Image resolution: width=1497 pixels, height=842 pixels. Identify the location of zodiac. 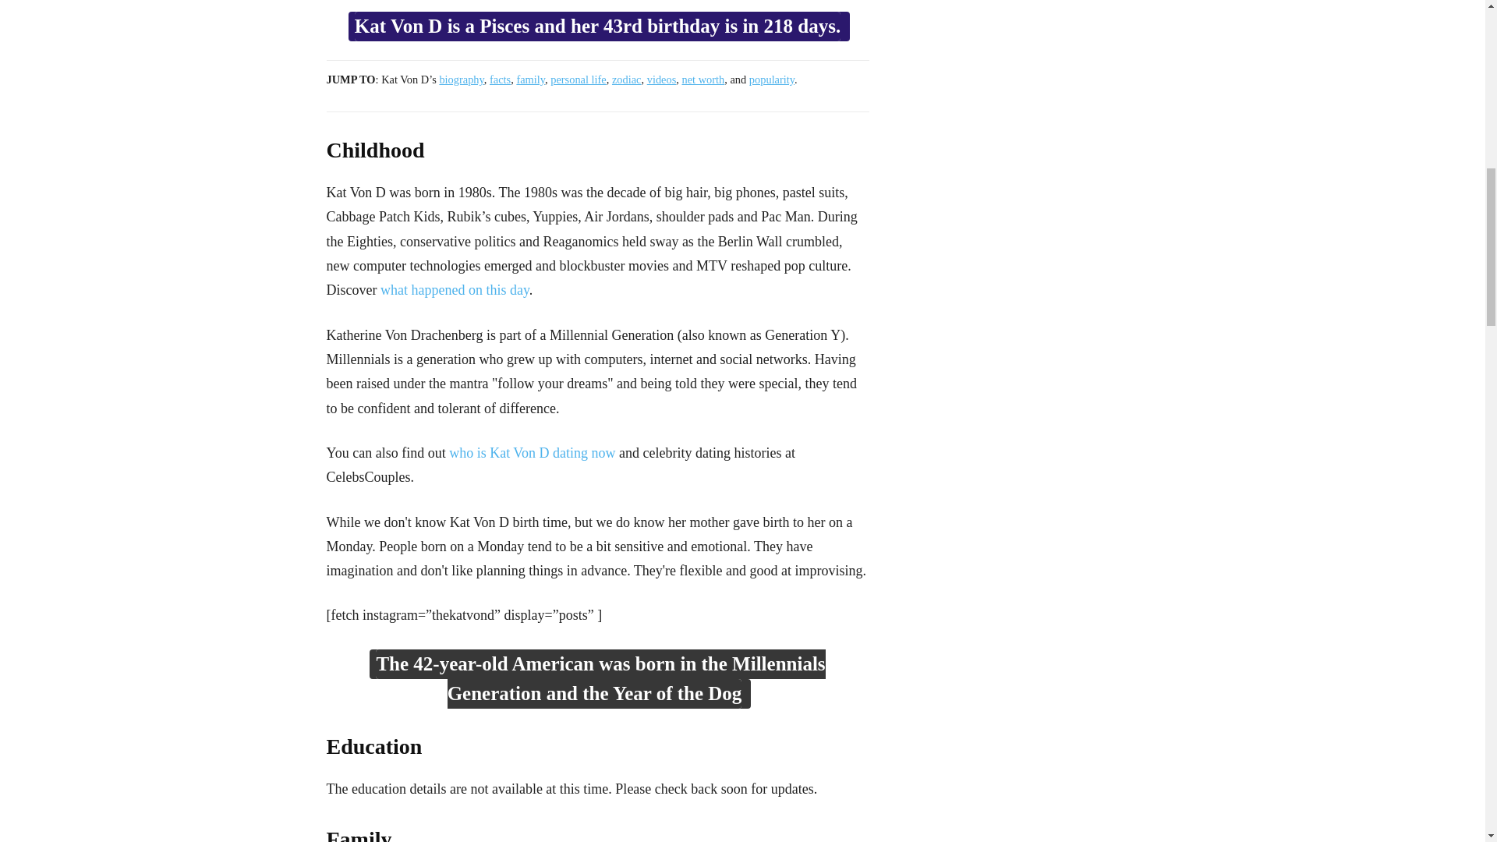
(627, 80).